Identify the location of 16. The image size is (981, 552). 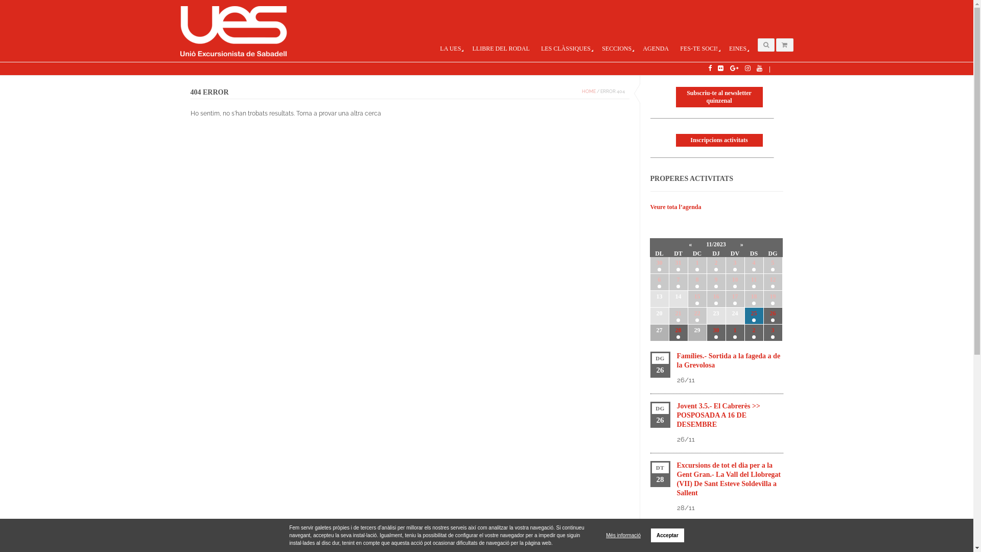
(716, 299).